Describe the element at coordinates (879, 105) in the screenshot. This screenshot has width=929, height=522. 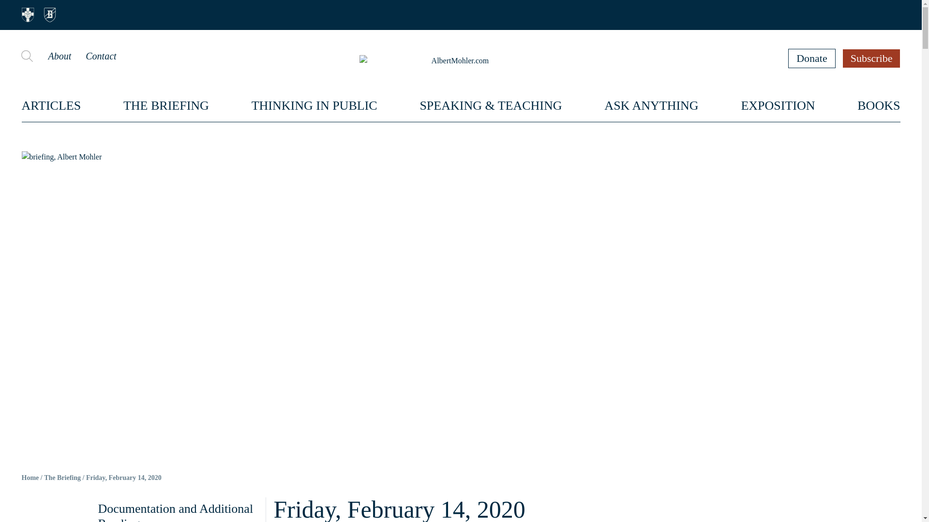
I see `BOOKS` at that location.